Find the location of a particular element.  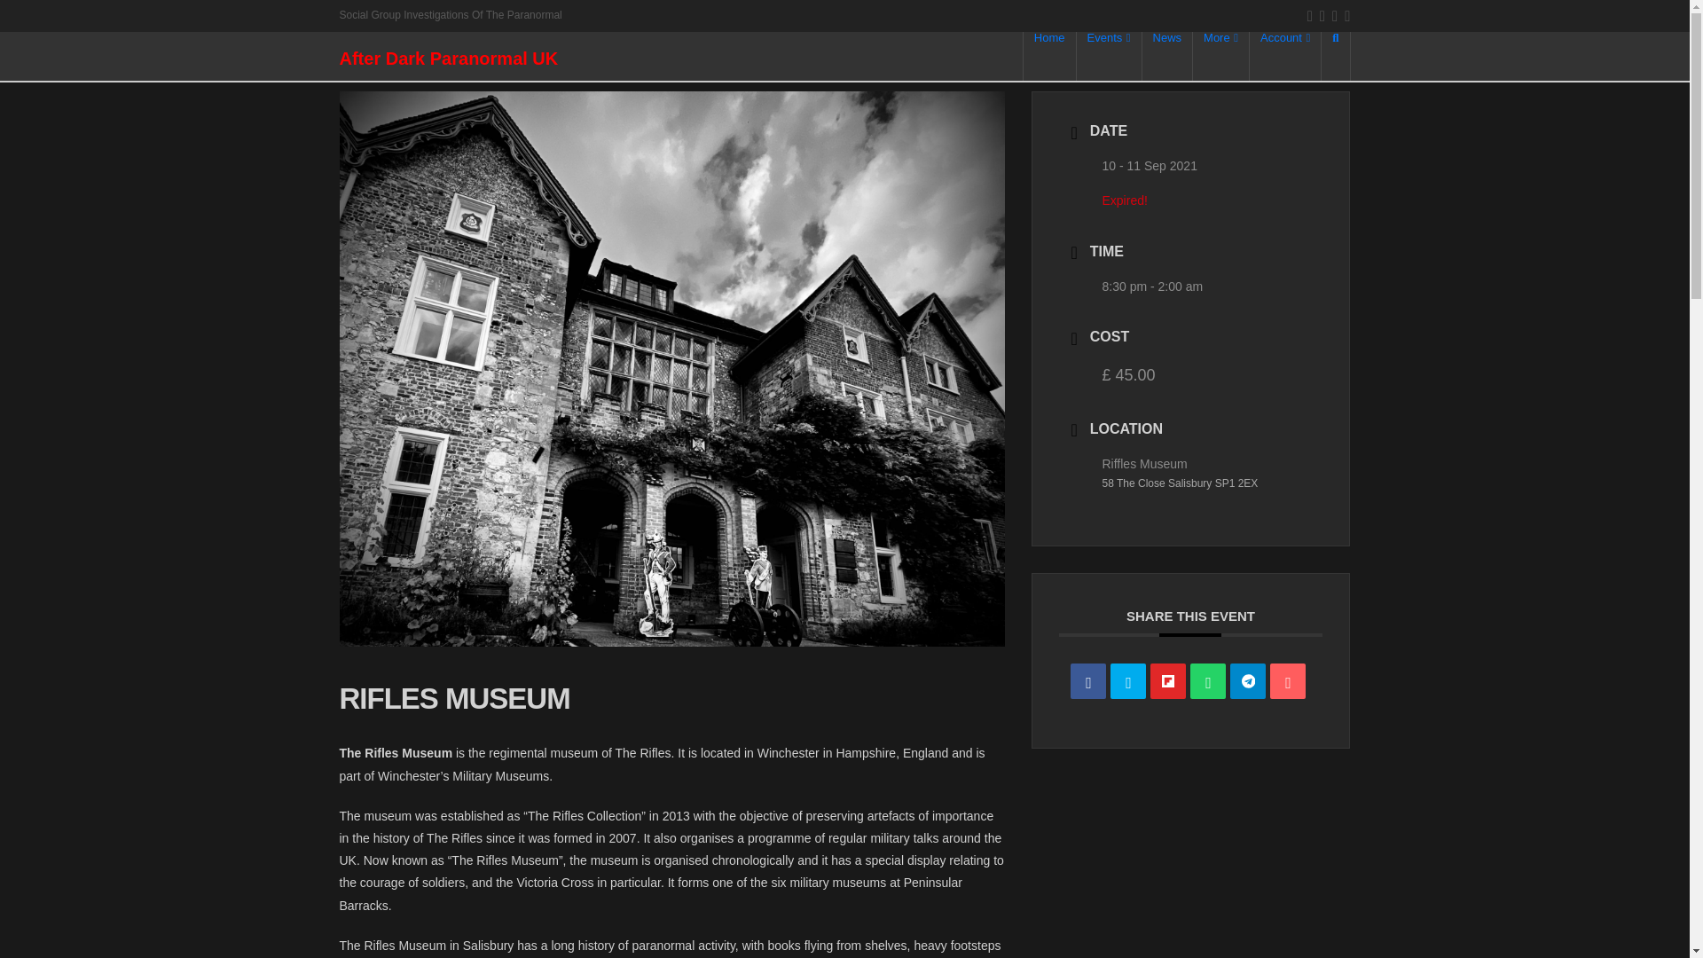

News is located at coordinates (1167, 55).